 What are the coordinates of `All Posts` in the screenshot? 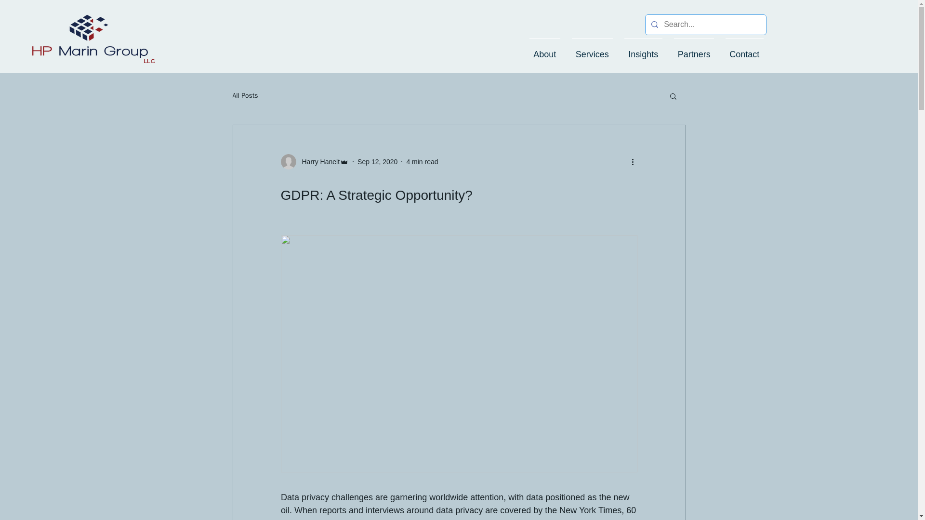 It's located at (245, 96).